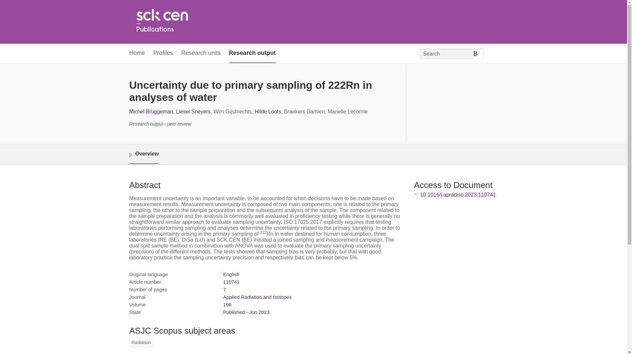 The image size is (632, 355). What do you see at coordinates (151, 111) in the screenshot?
I see `Michel Bruggeman` at bounding box center [151, 111].